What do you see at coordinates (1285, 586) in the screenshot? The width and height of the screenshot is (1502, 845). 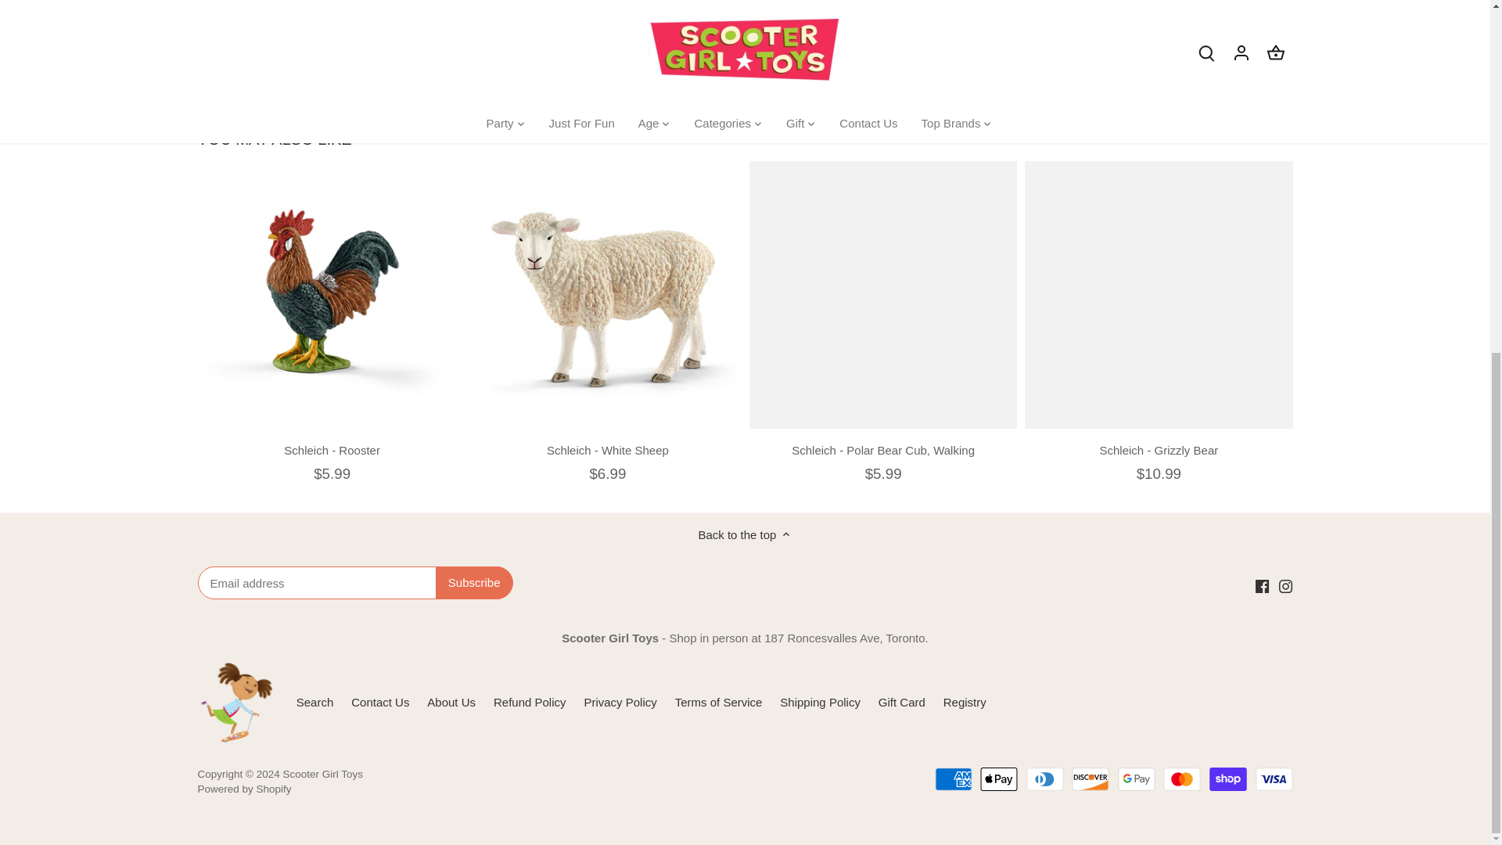 I see `Instagram` at bounding box center [1285, 586].